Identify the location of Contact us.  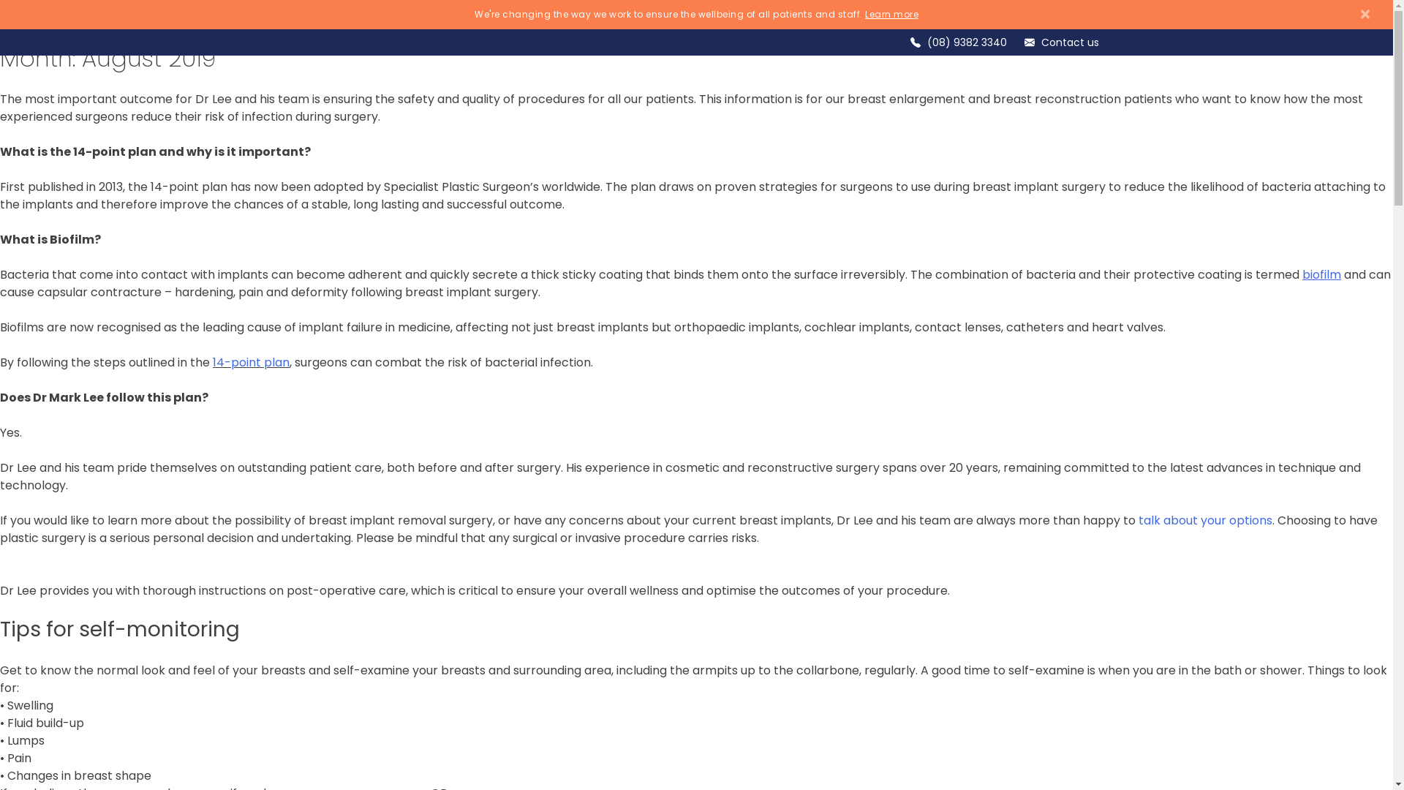
(1071, 42).